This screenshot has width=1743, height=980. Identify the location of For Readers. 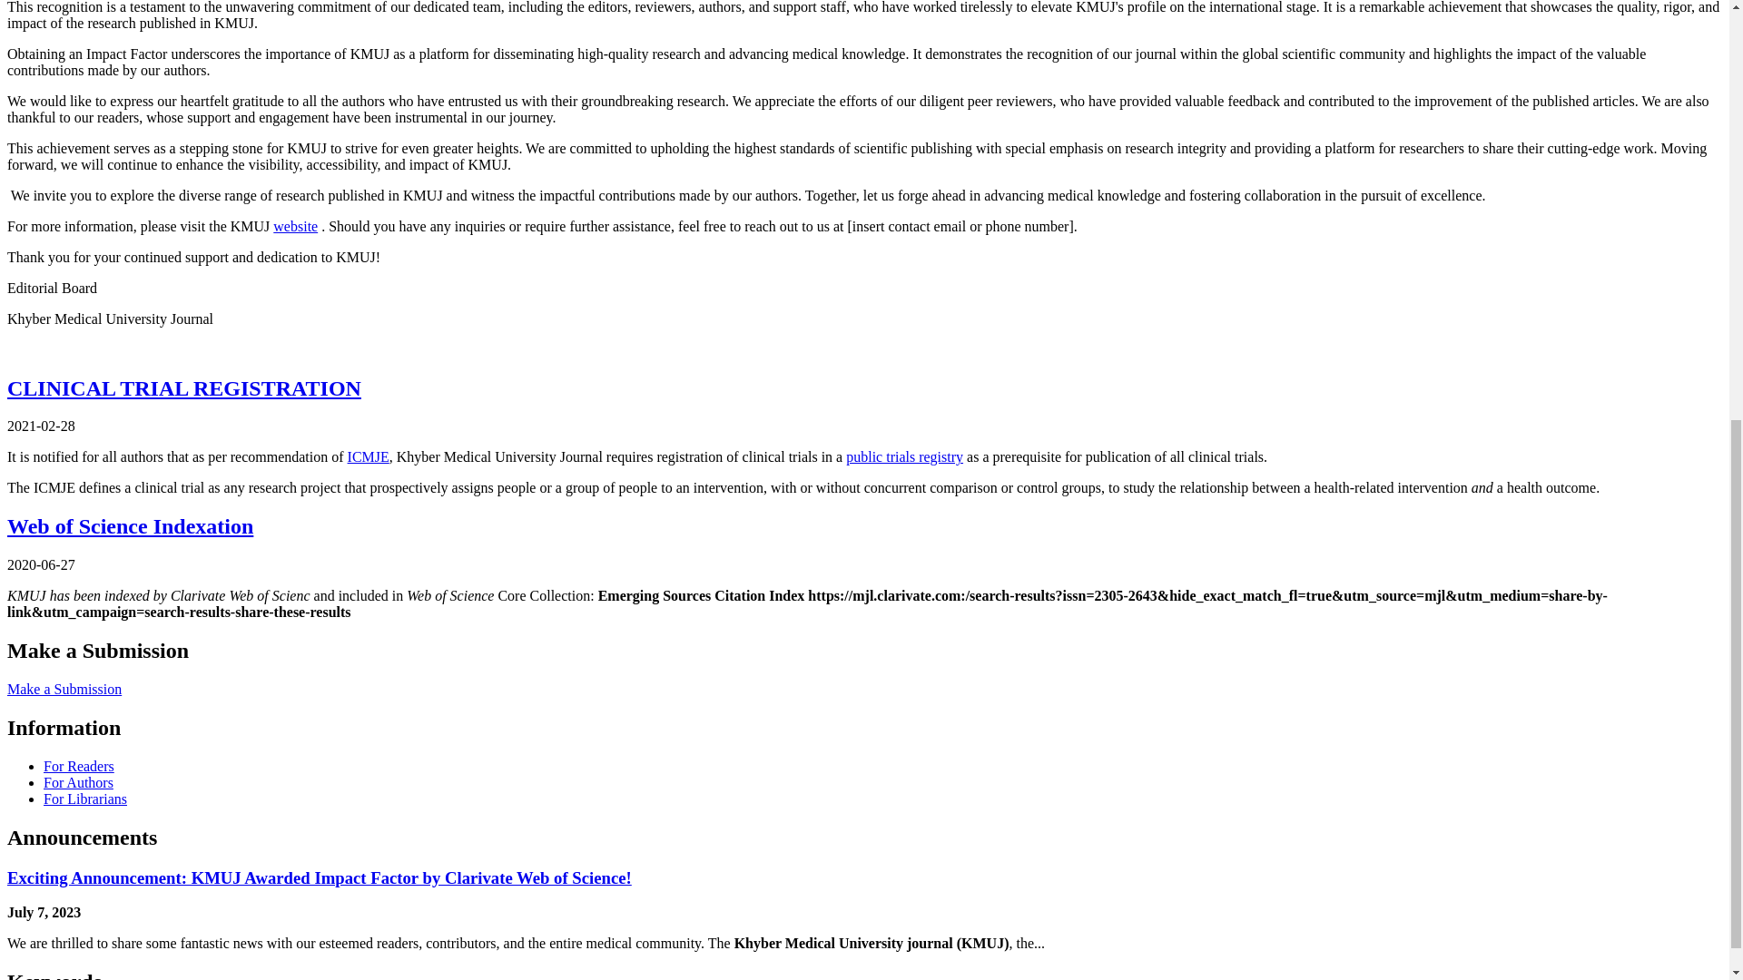
(79, 766).